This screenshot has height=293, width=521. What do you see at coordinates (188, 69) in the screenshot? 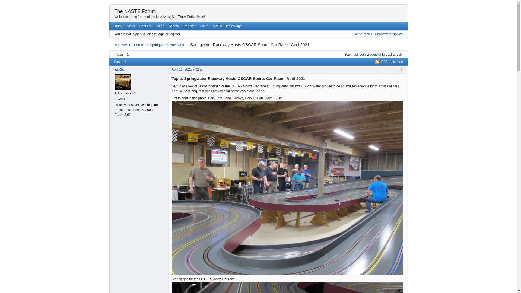
I see `April 11, 2021 7:32 am` at bounding box center [188, 69].